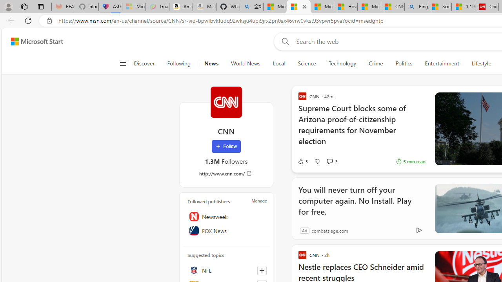 The image size is (502, 282). What do you see at coordinates (279, 63) in the screenshot?
I see `Local` at bounding box center [279, 63].